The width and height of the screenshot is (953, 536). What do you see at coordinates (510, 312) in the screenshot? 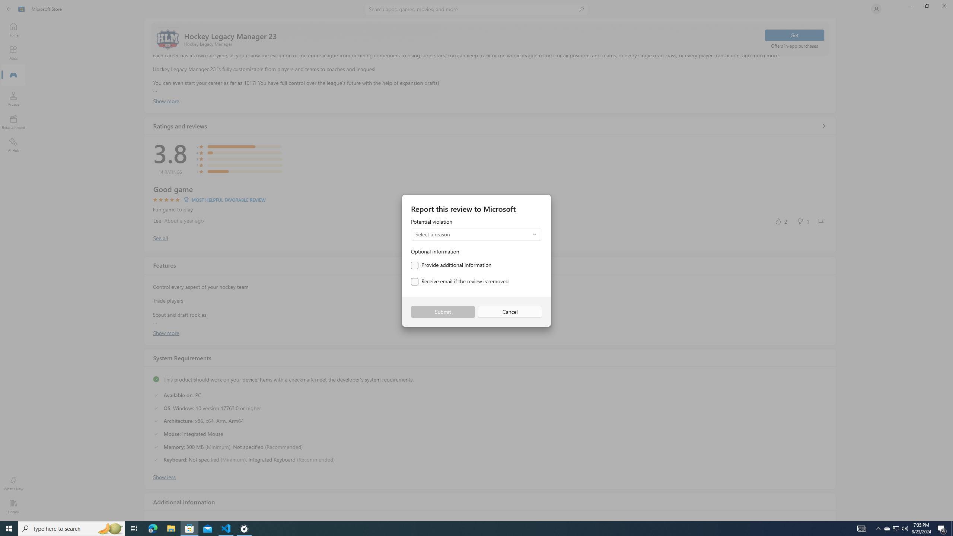
I see `Cancel` at bounding box center [510, 312].